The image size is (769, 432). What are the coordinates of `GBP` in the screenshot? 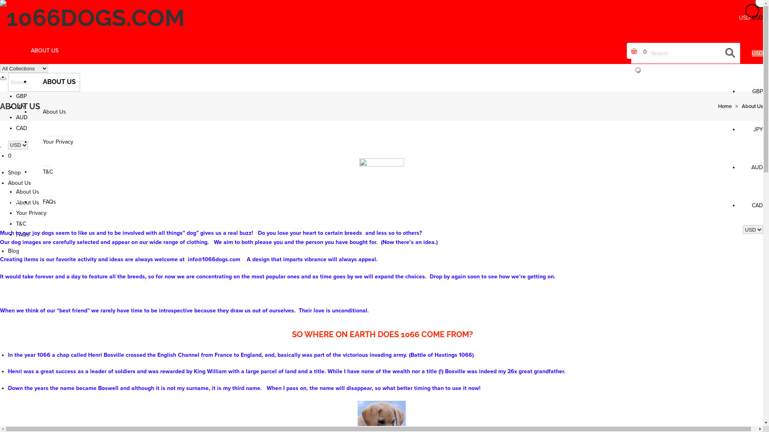 It's located at (758, 91).